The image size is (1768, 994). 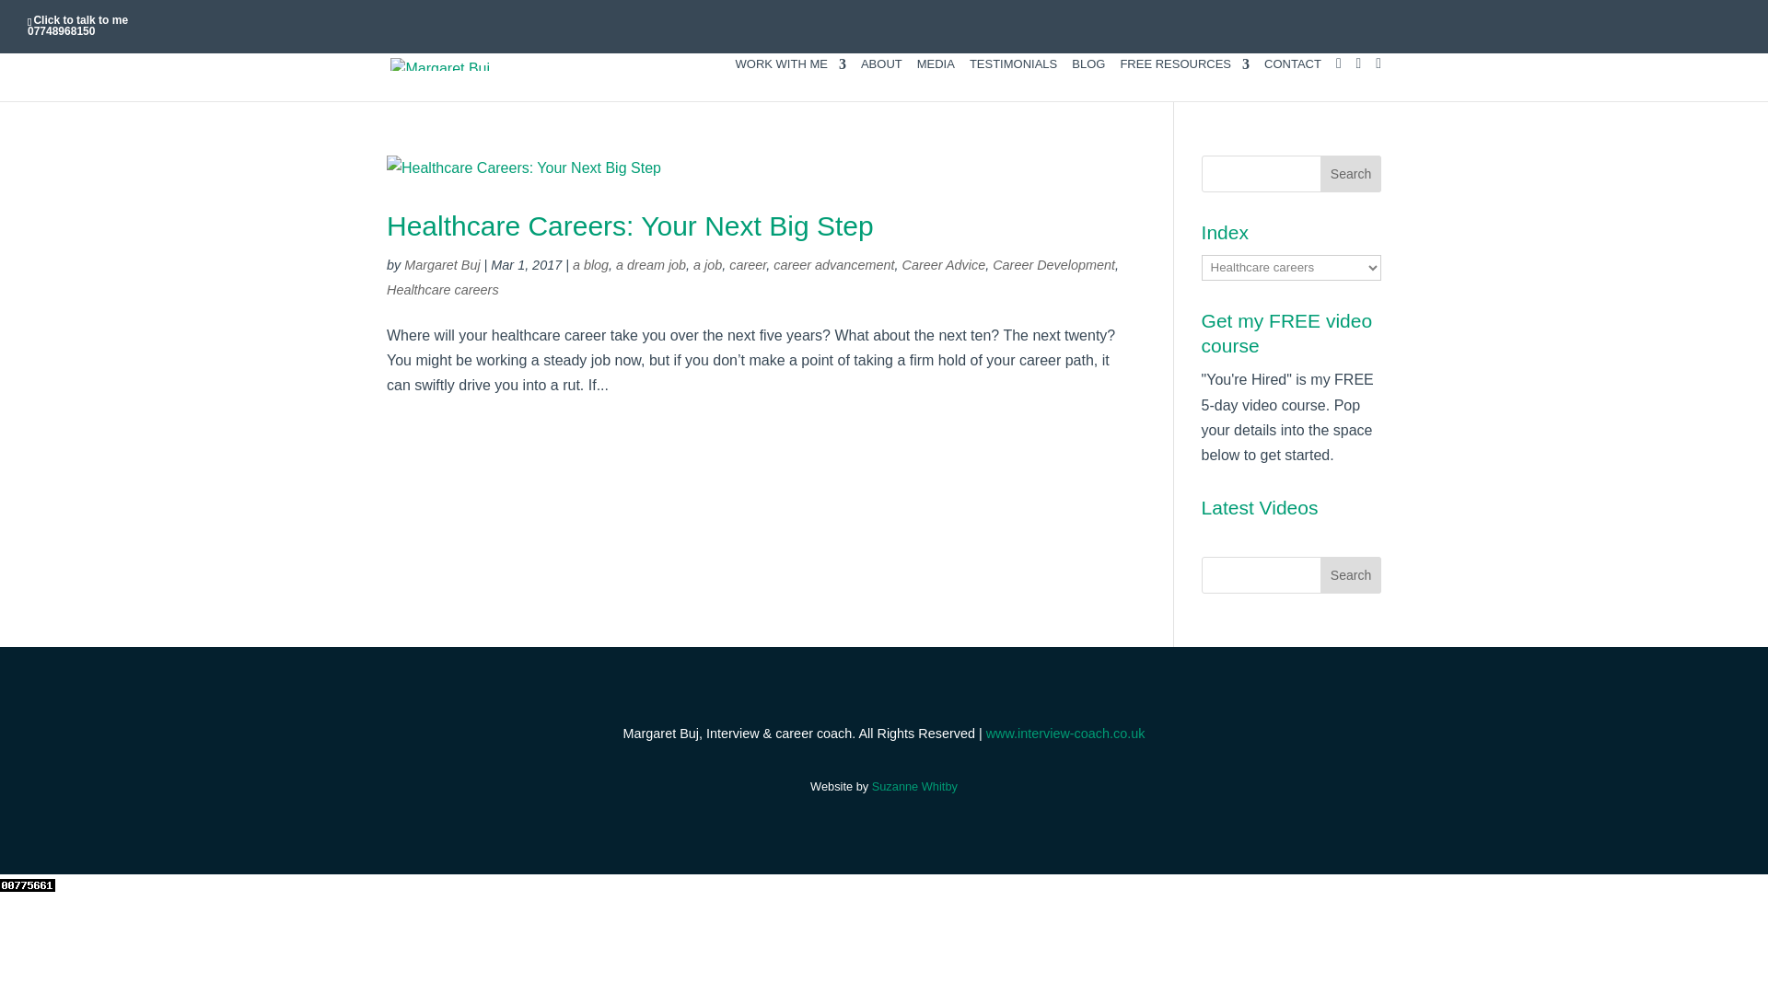 I want to click on ABOUT, so click(x=881, y=79).